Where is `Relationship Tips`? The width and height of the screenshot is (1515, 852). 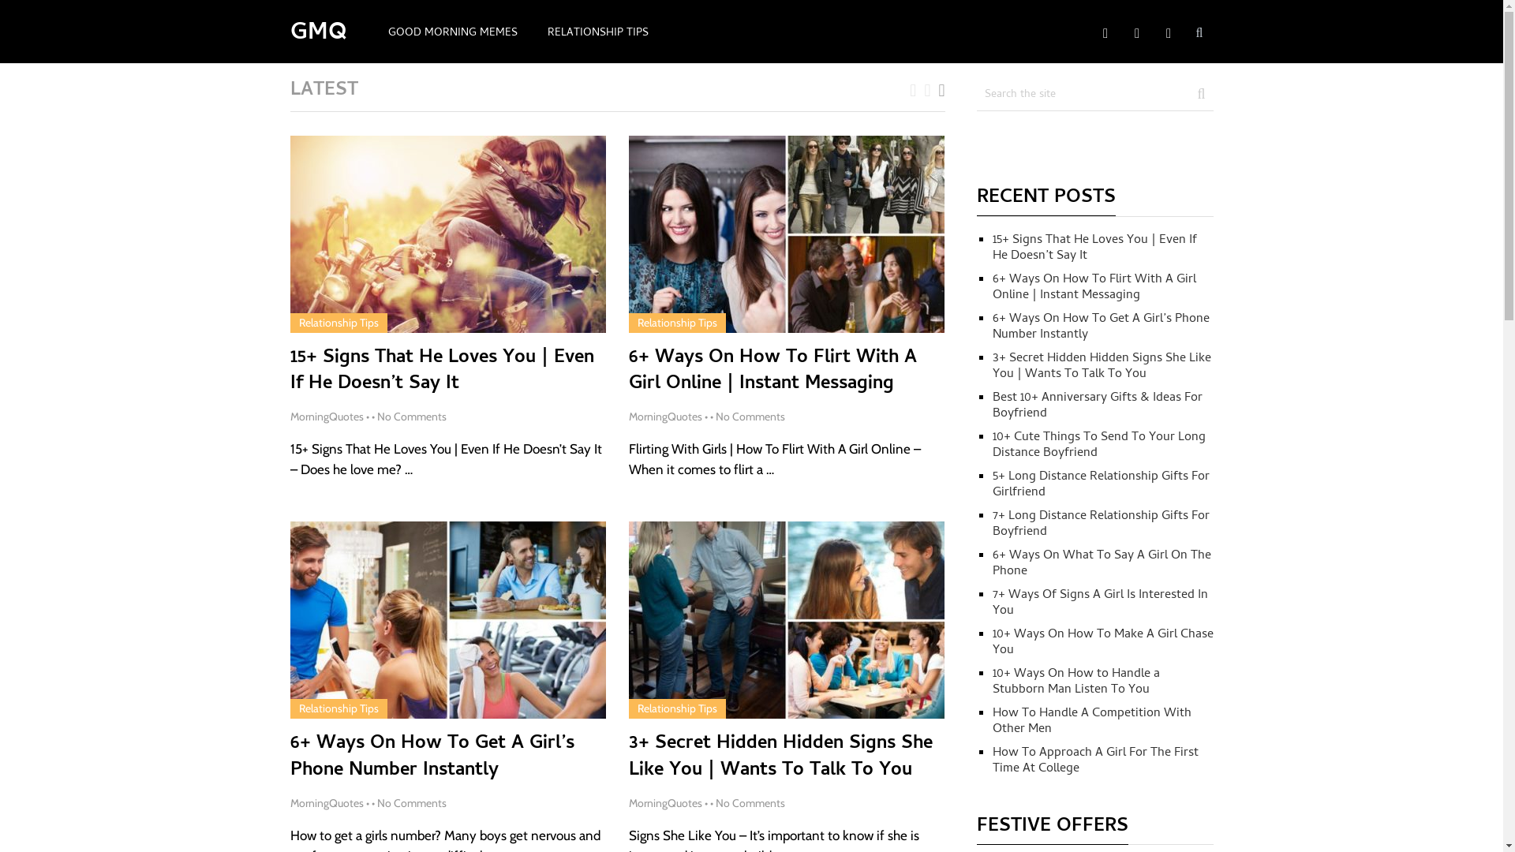
Relationship Tips is located at coordinates (677, 323).